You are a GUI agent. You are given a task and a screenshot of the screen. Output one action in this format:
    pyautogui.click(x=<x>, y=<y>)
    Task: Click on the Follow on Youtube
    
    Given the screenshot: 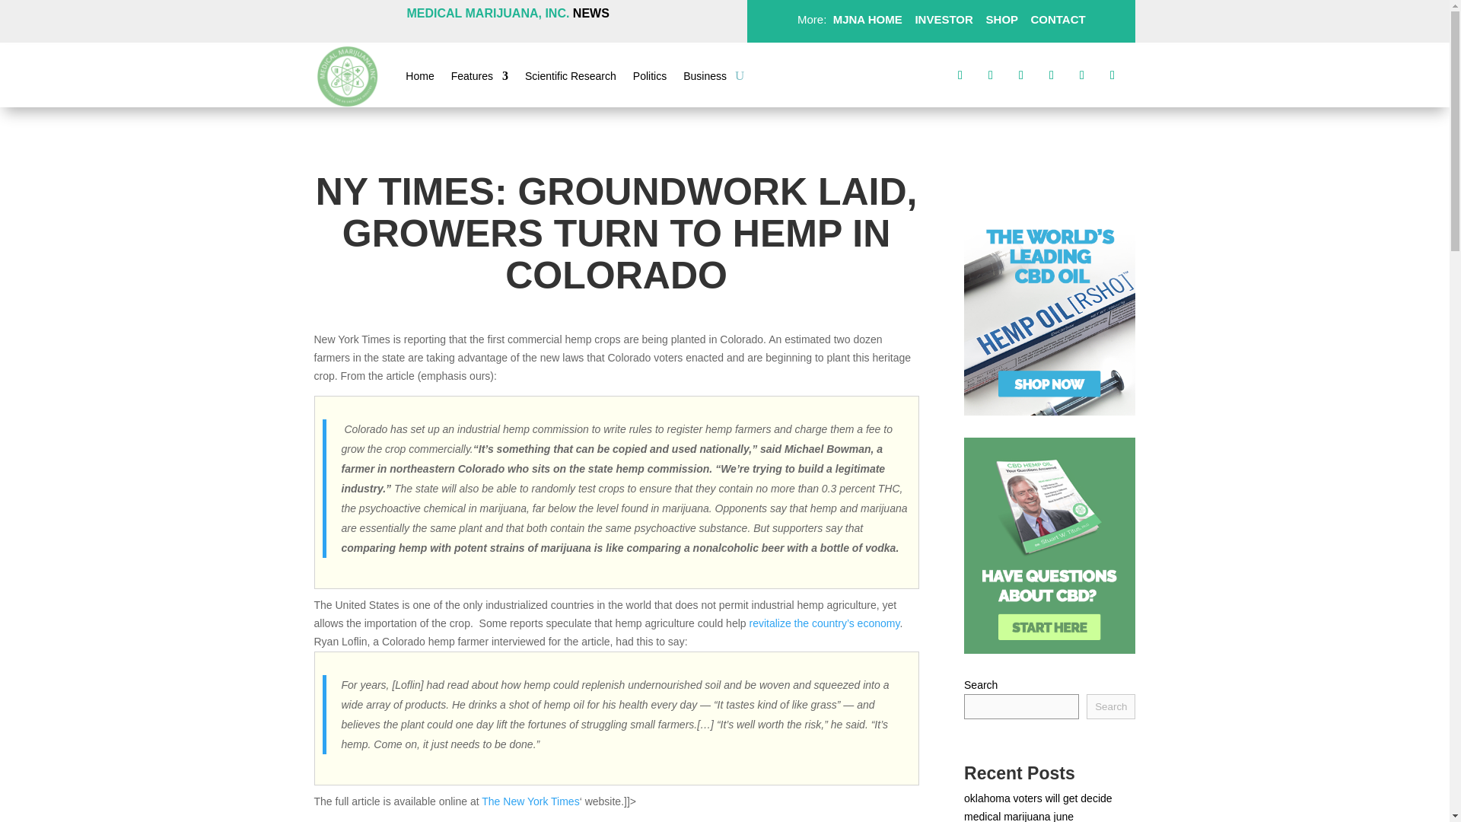 What is the action you would take?
    pyautogui.click(x=1112, y=75)
    